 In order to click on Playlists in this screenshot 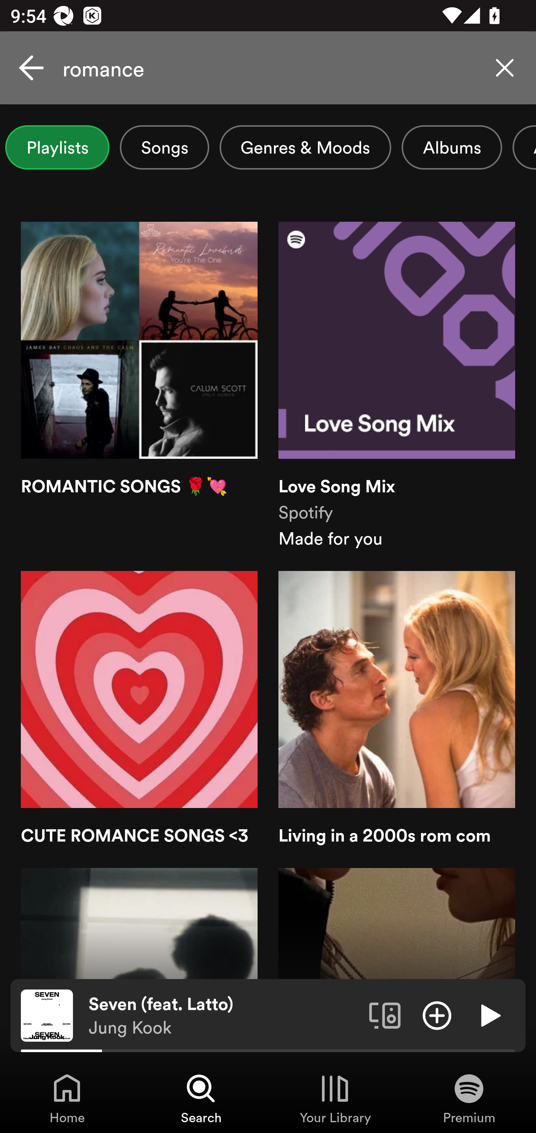, I will do `click(57, 147)`.